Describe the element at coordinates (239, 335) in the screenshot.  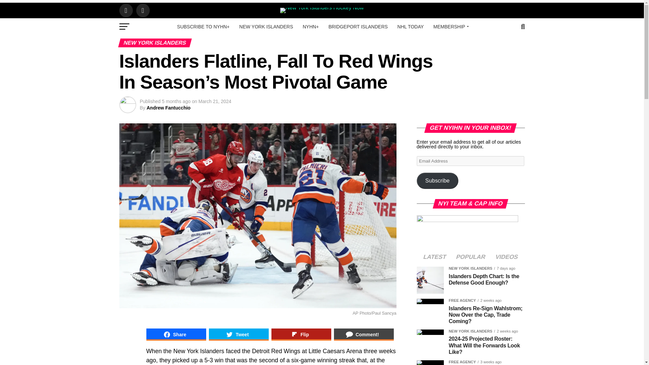
I see `Share on Tweet` at that location.